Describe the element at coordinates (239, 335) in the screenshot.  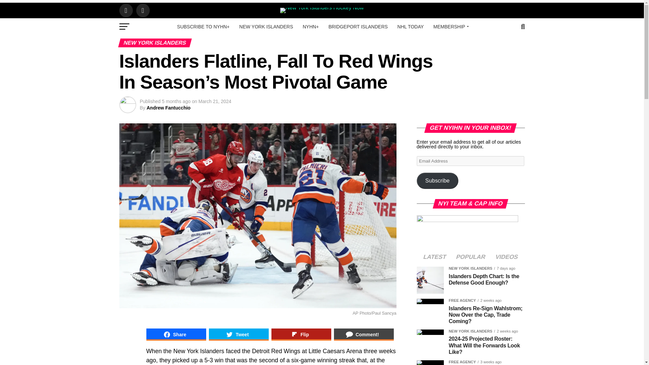
I see `Share on Tweet` at that location.